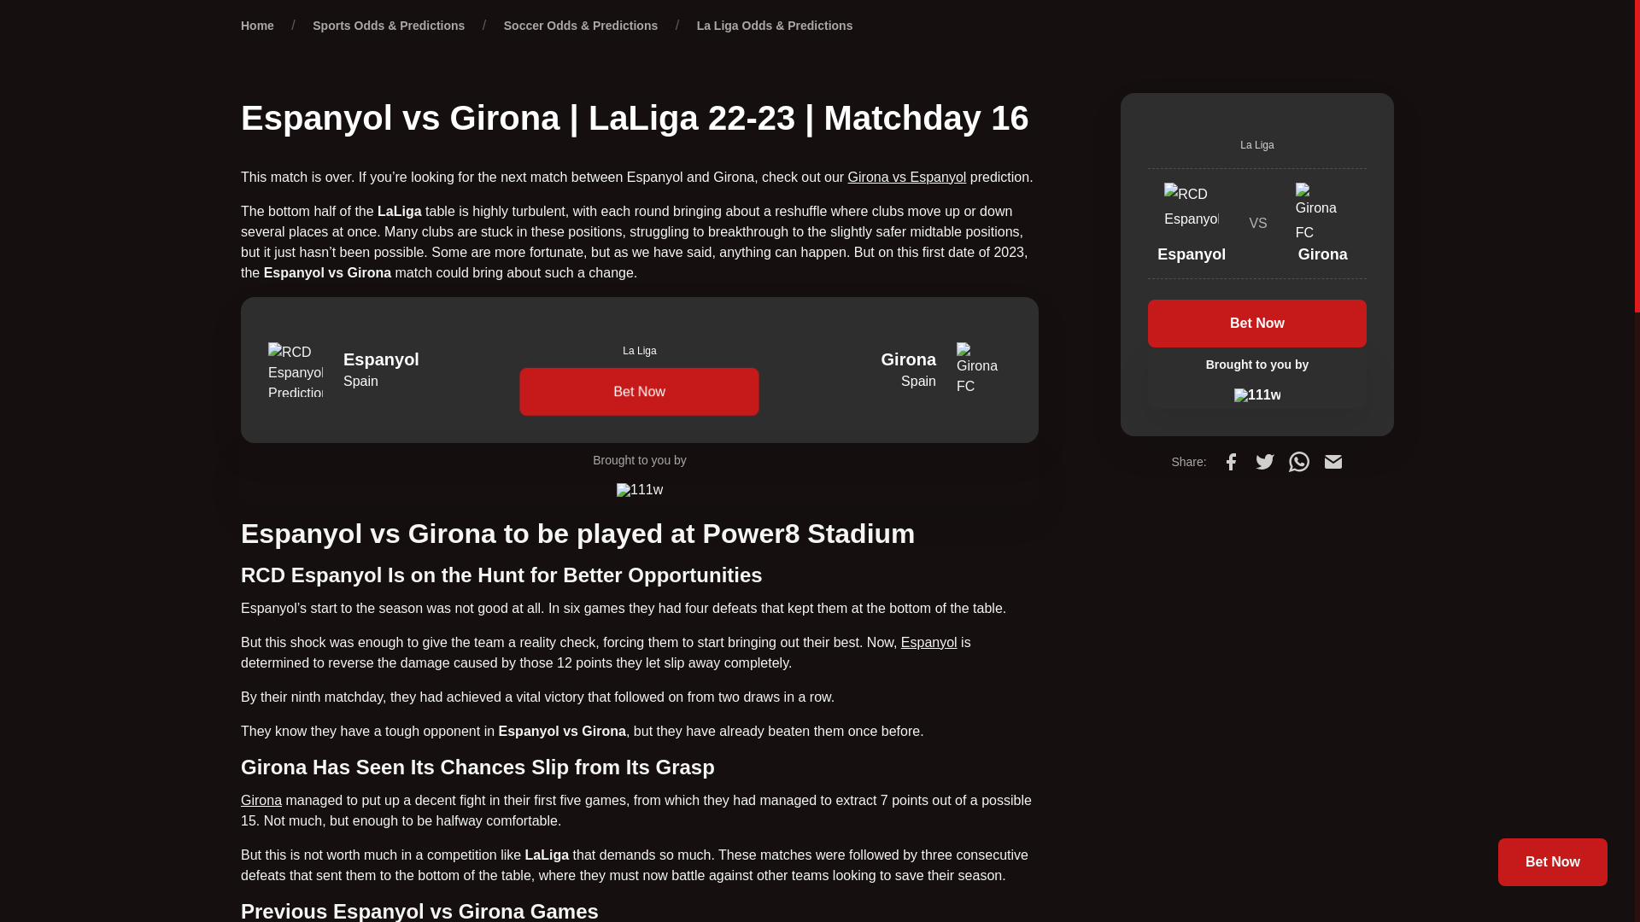  What do you see at coordinates (640, 391) in the screenshot?
I see `Bet Now` at bounding box center [640, 391].